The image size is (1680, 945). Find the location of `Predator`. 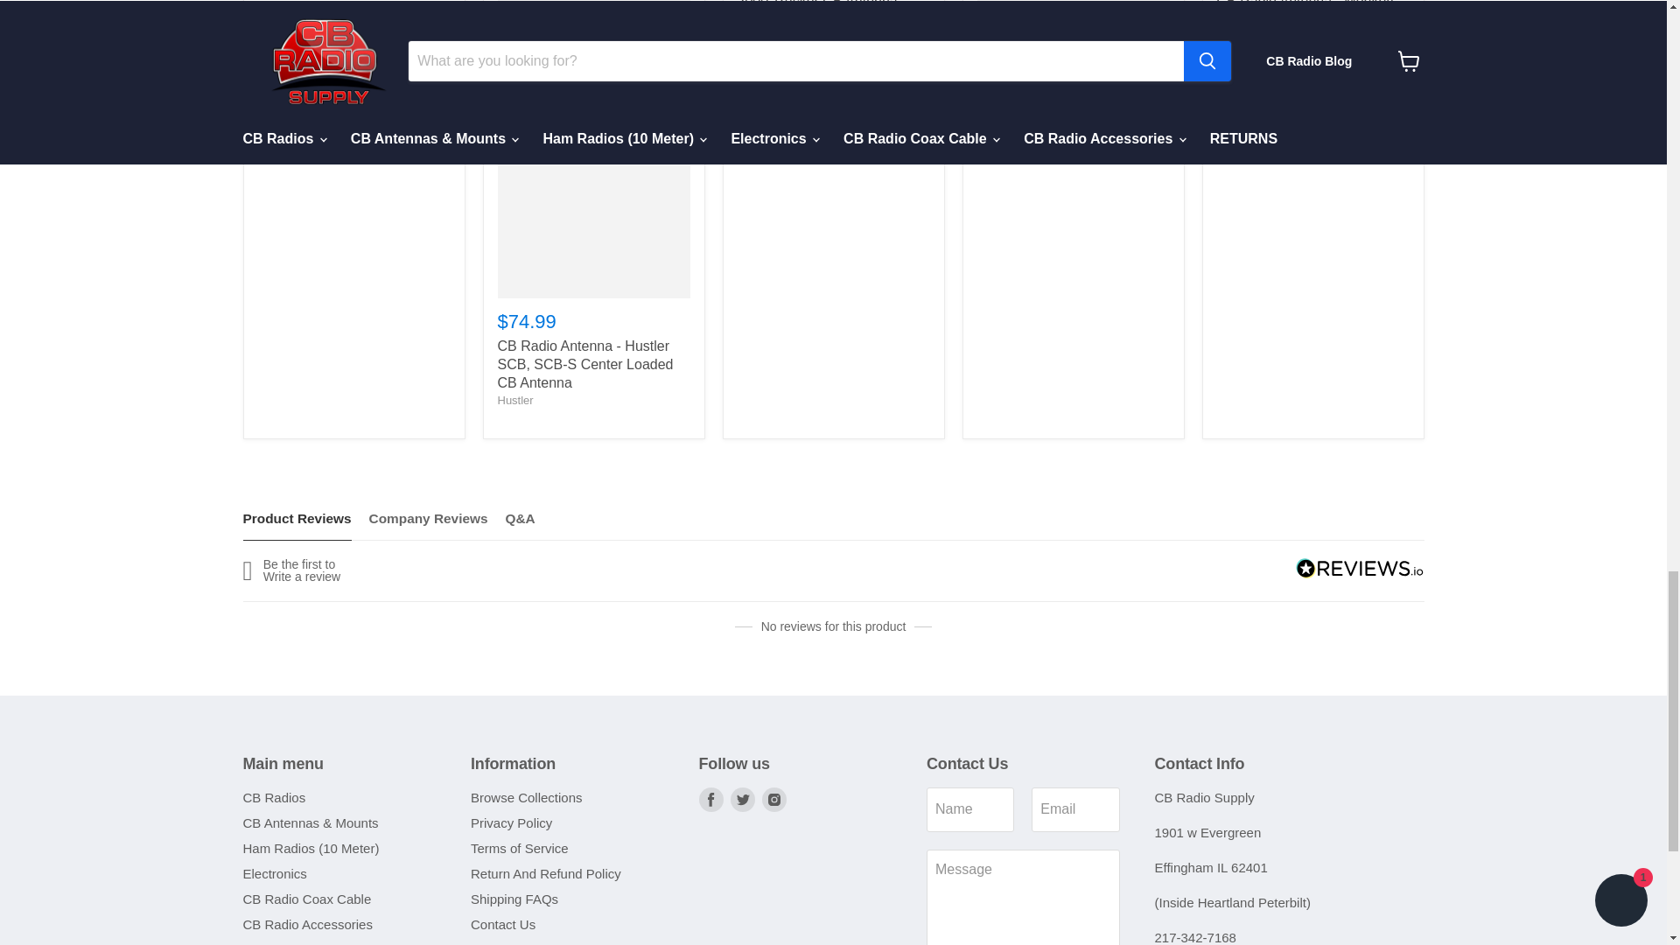

Predator is located at coordinates (997, 129).